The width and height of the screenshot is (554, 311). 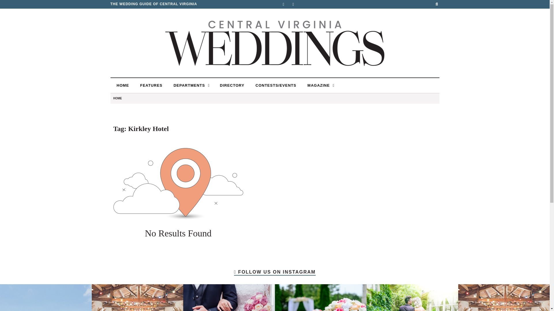 I want to click on HOME, so click(x=117, y=98).